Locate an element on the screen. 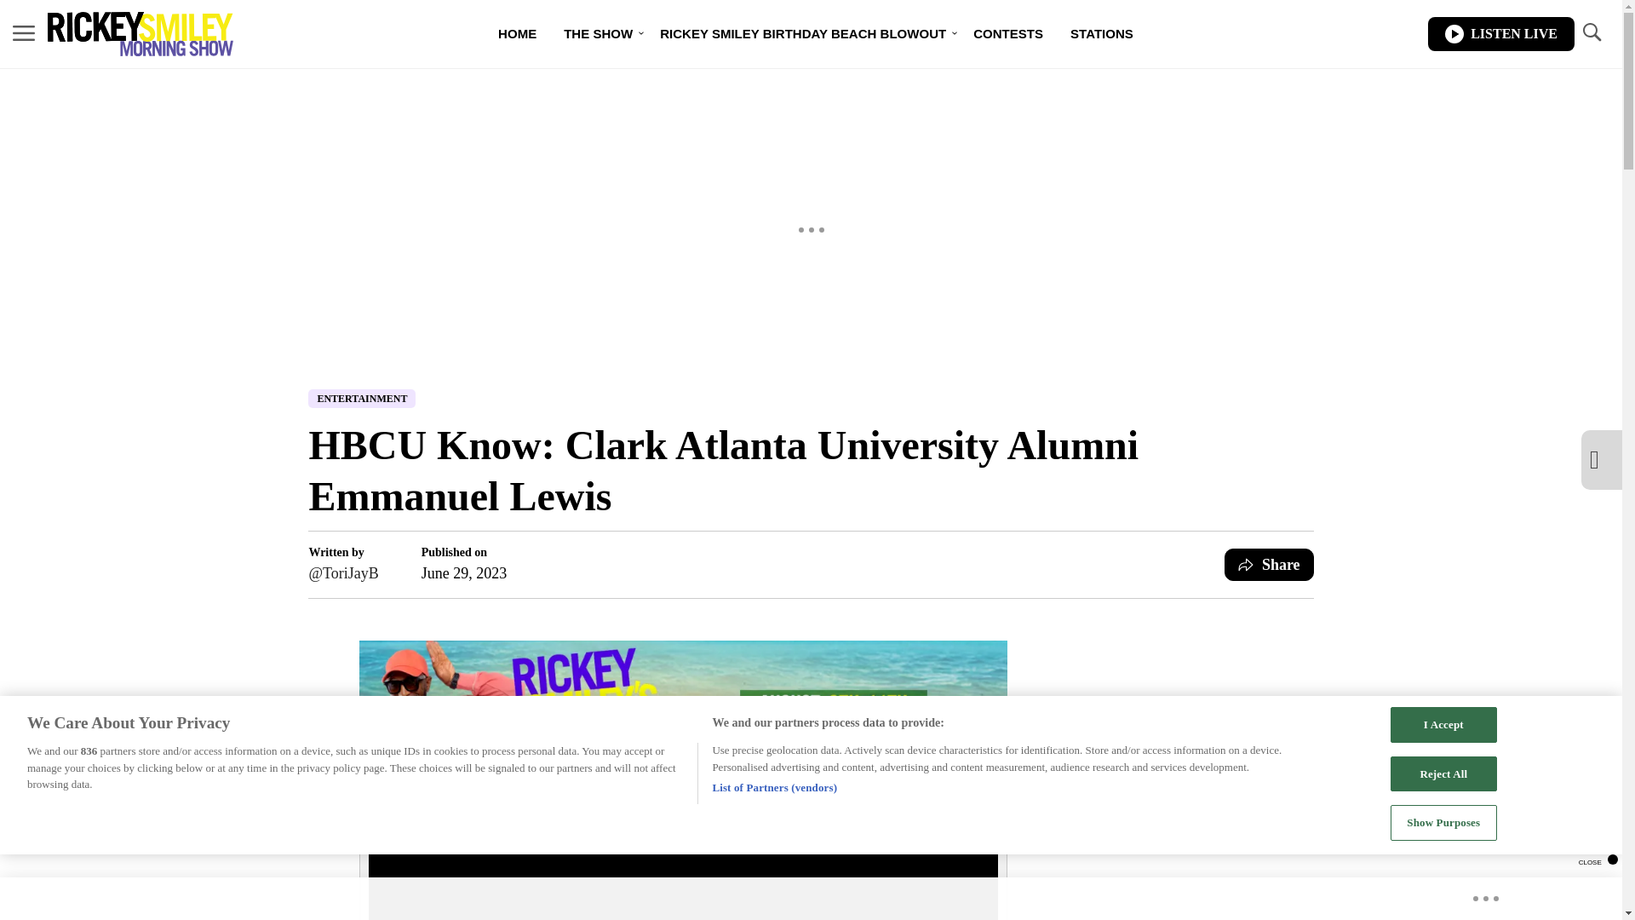 This screenshot has width=1635, height=920. Stations is located at coordinates (1102, 34).